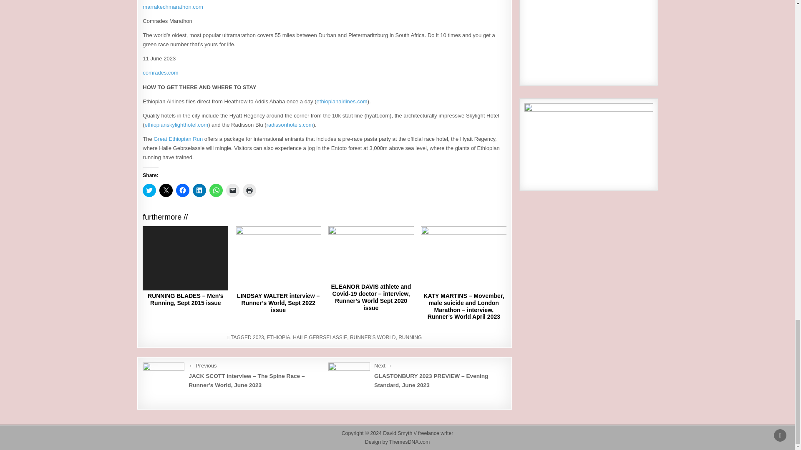 The width and height of the screenshot is (801, 450). What do you see at coordinates (176, 124) in the screenshot?
I see `ethiopianskylighthotel.com` at bounding box center [176, 124].